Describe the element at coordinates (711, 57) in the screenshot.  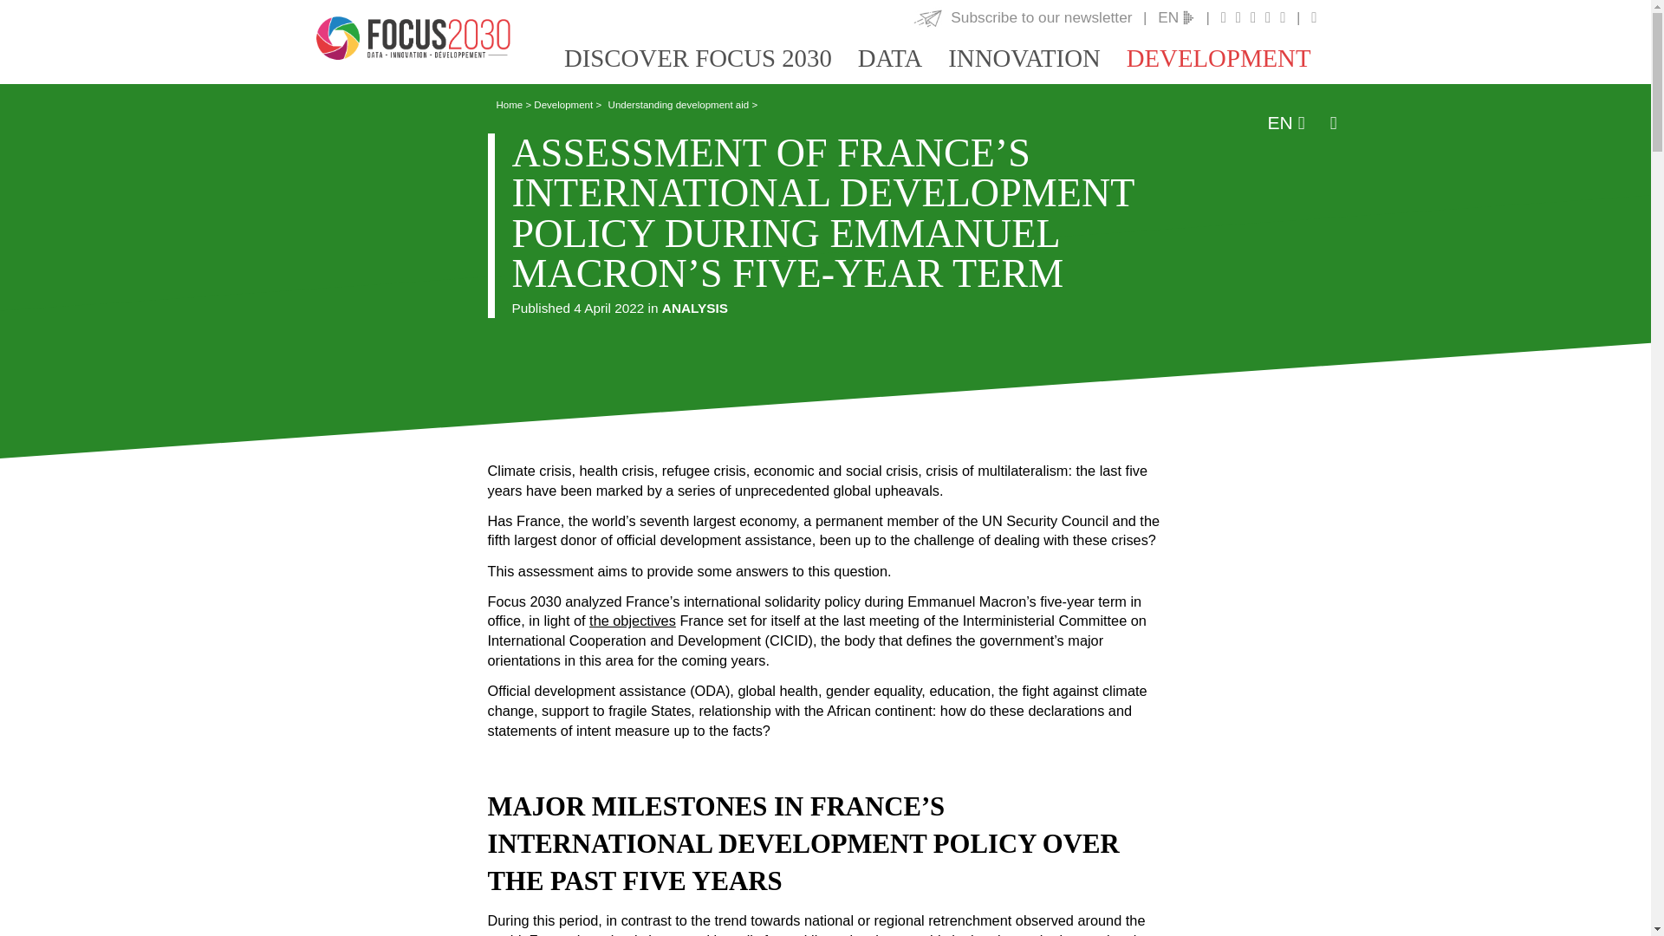
I see `DISCOVER FOCUS 2030` at that location.